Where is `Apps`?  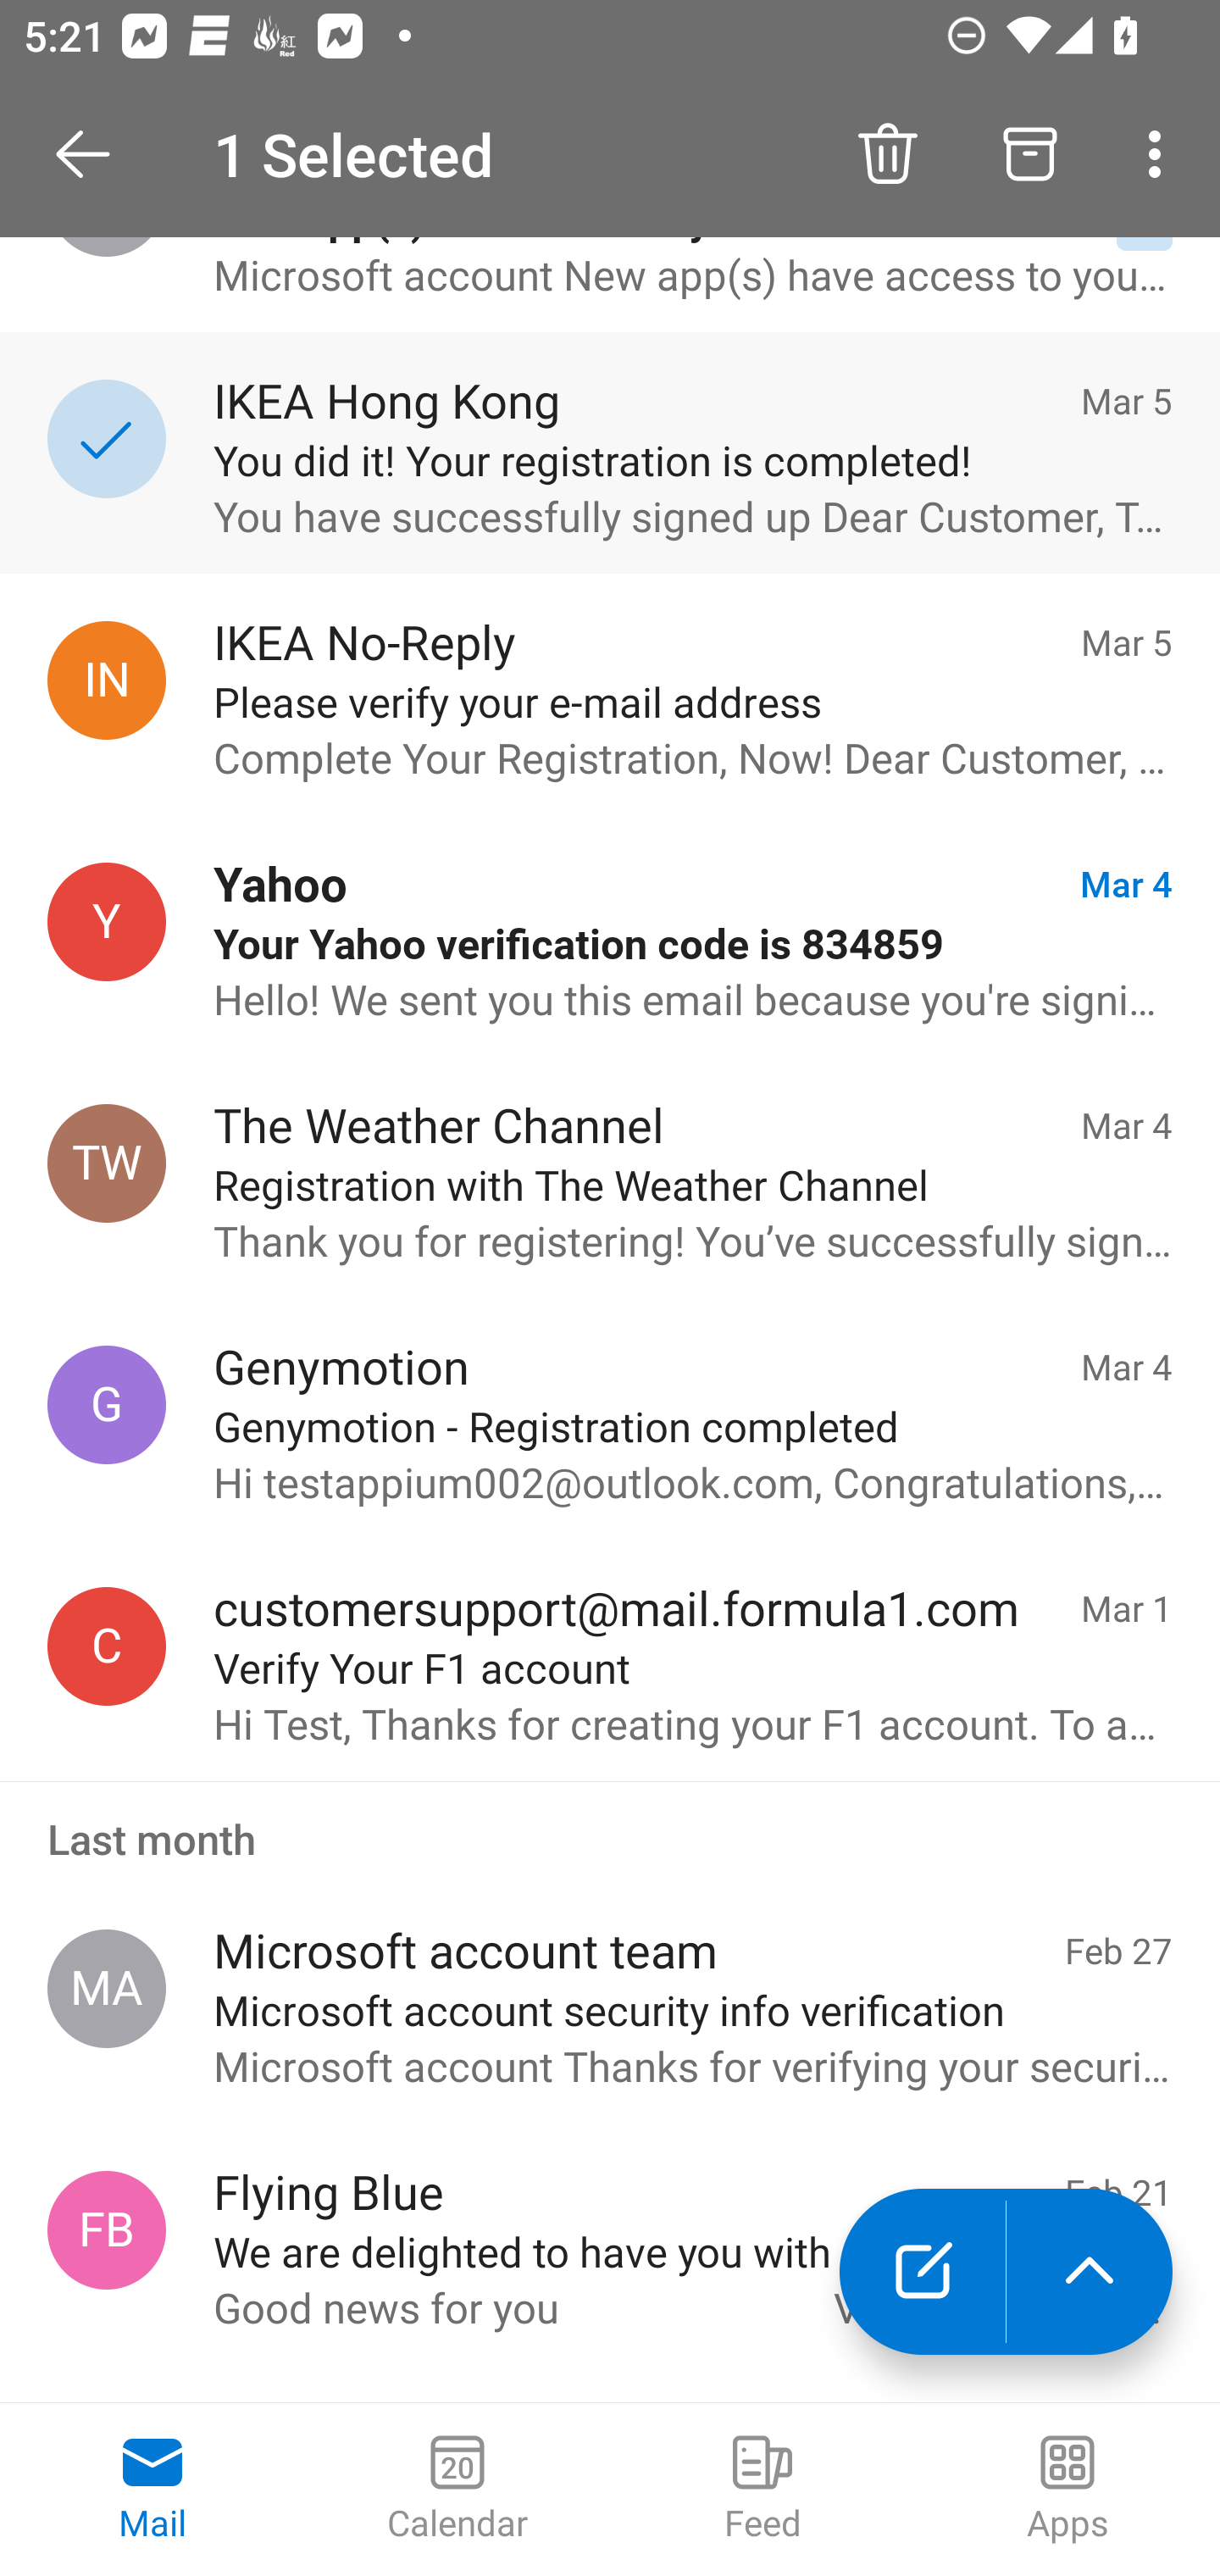 Apps is located at coordinates (1067, 2490).